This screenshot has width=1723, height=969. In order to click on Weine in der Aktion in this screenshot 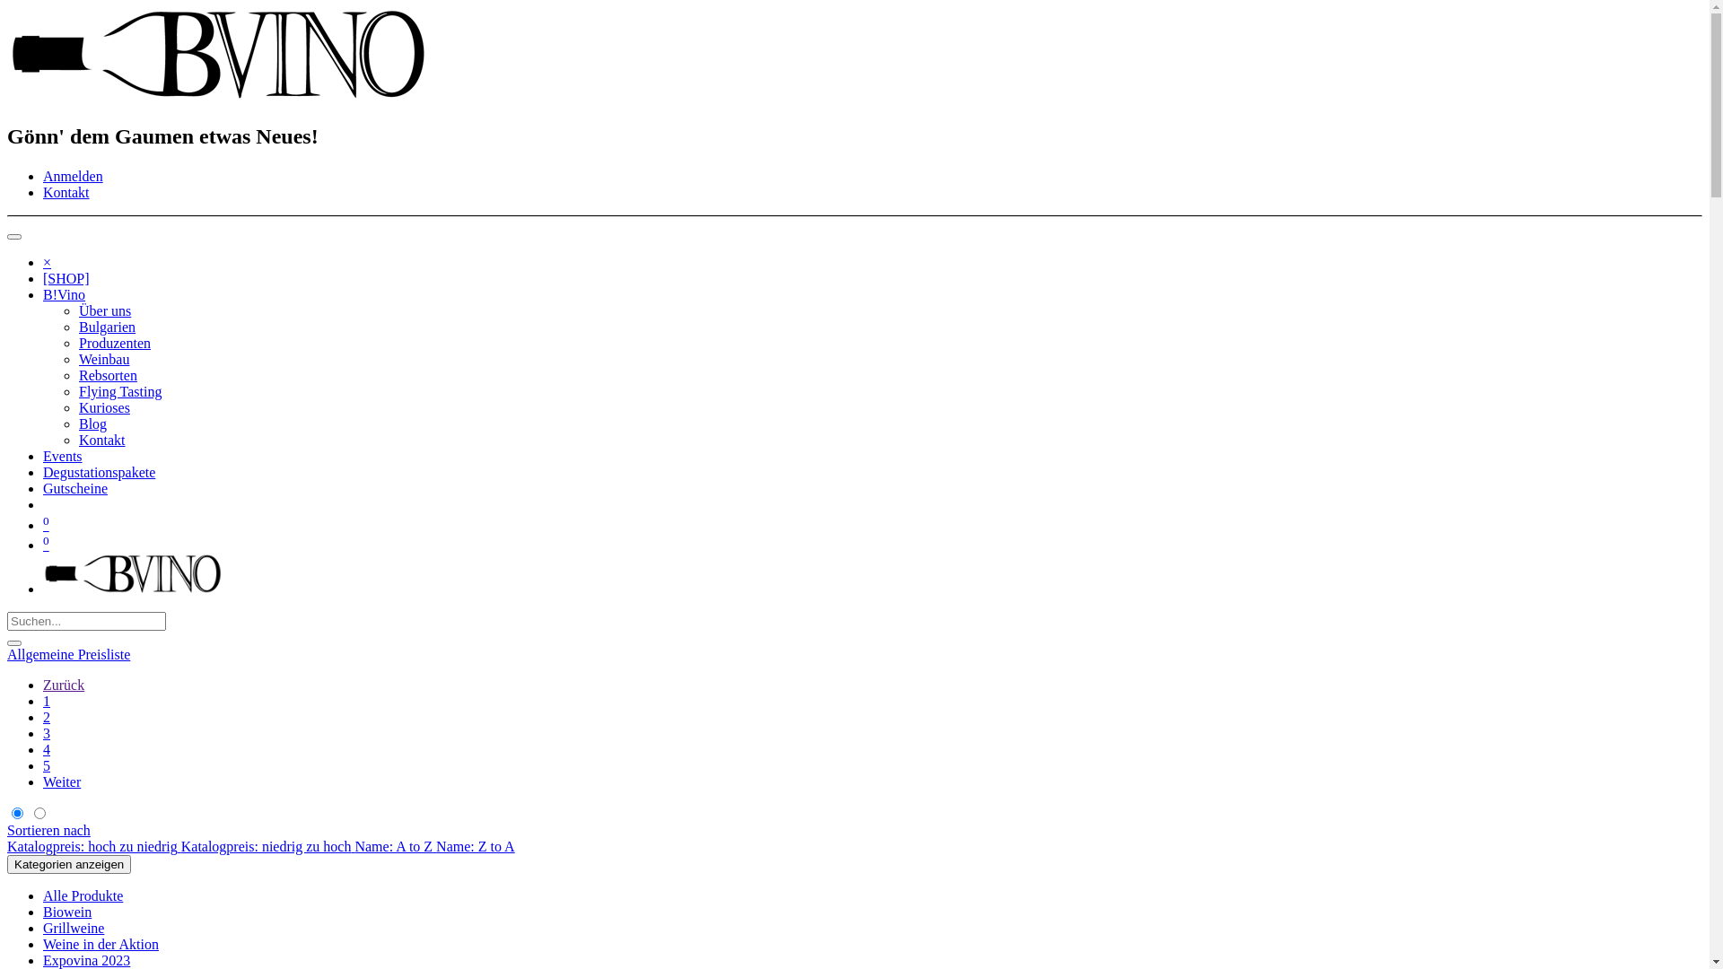, I will do `click(101, 944)`.